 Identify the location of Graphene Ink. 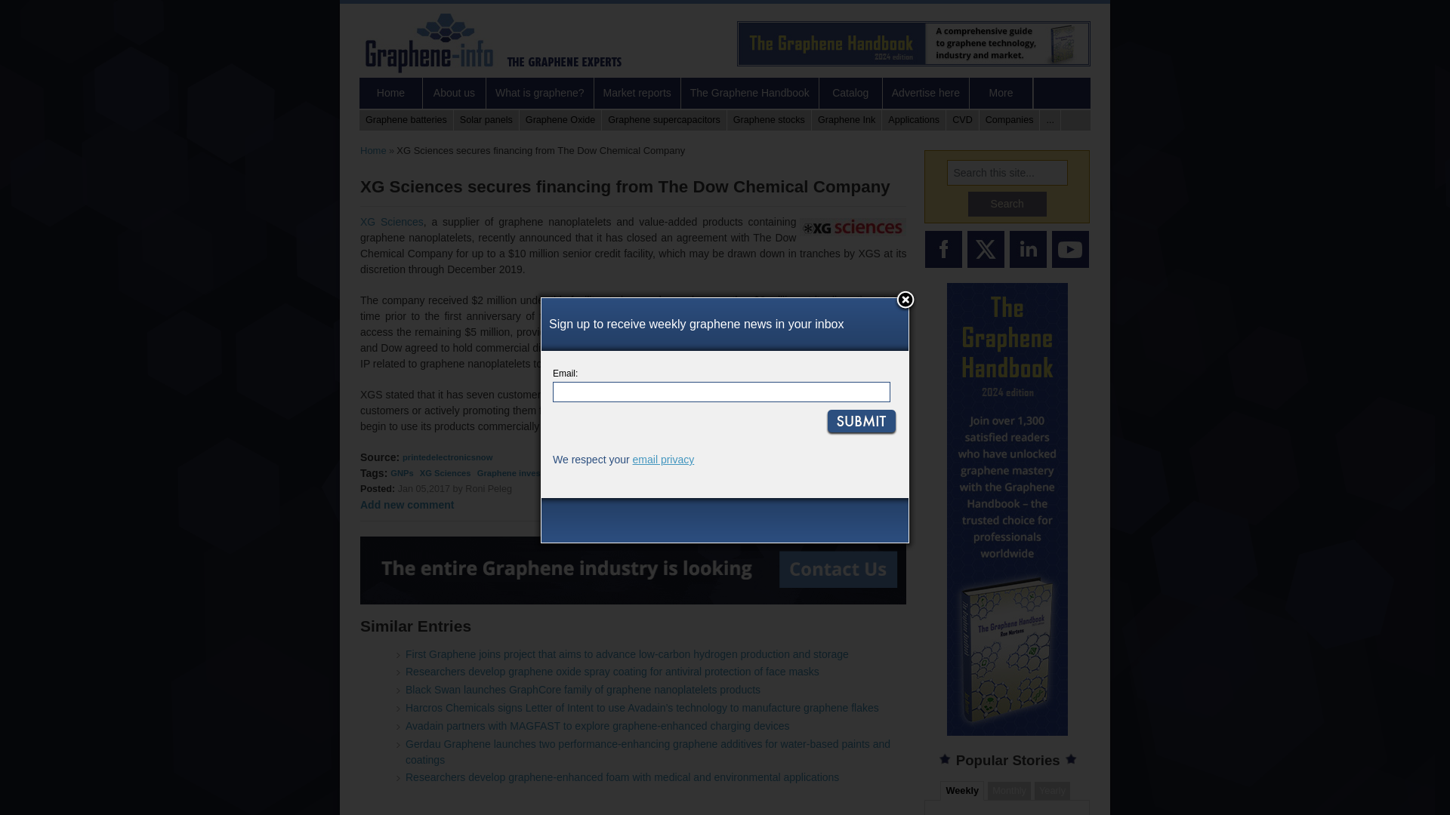
(847, 119).